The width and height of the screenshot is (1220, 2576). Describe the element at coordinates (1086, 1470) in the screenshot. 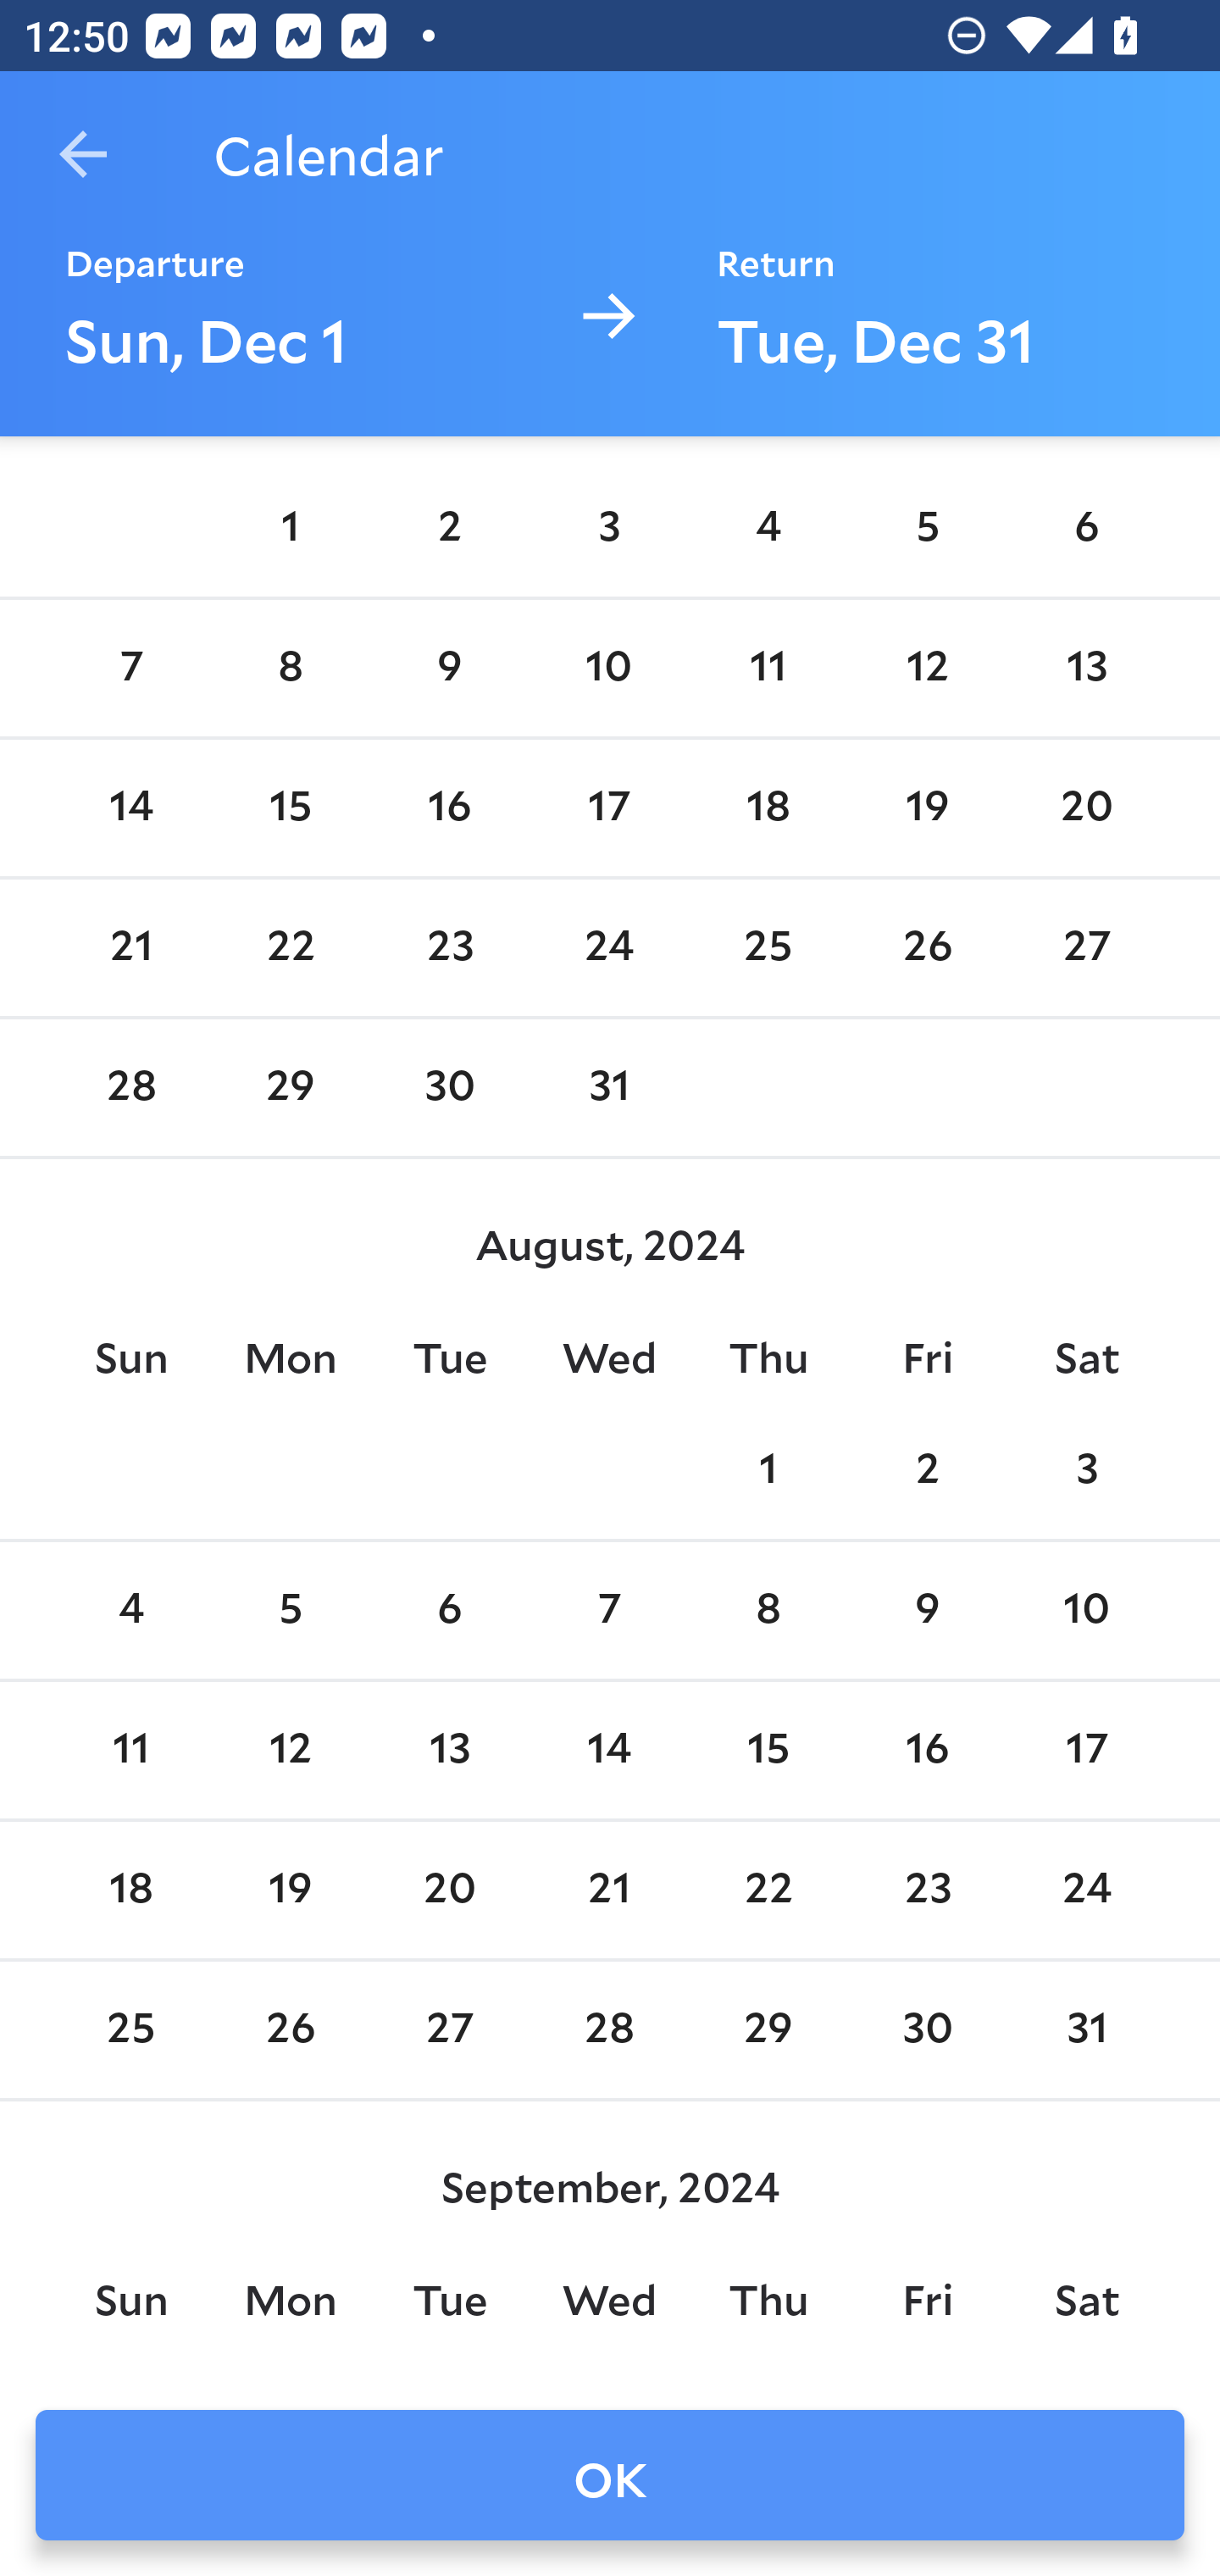

I see `3` at that location.